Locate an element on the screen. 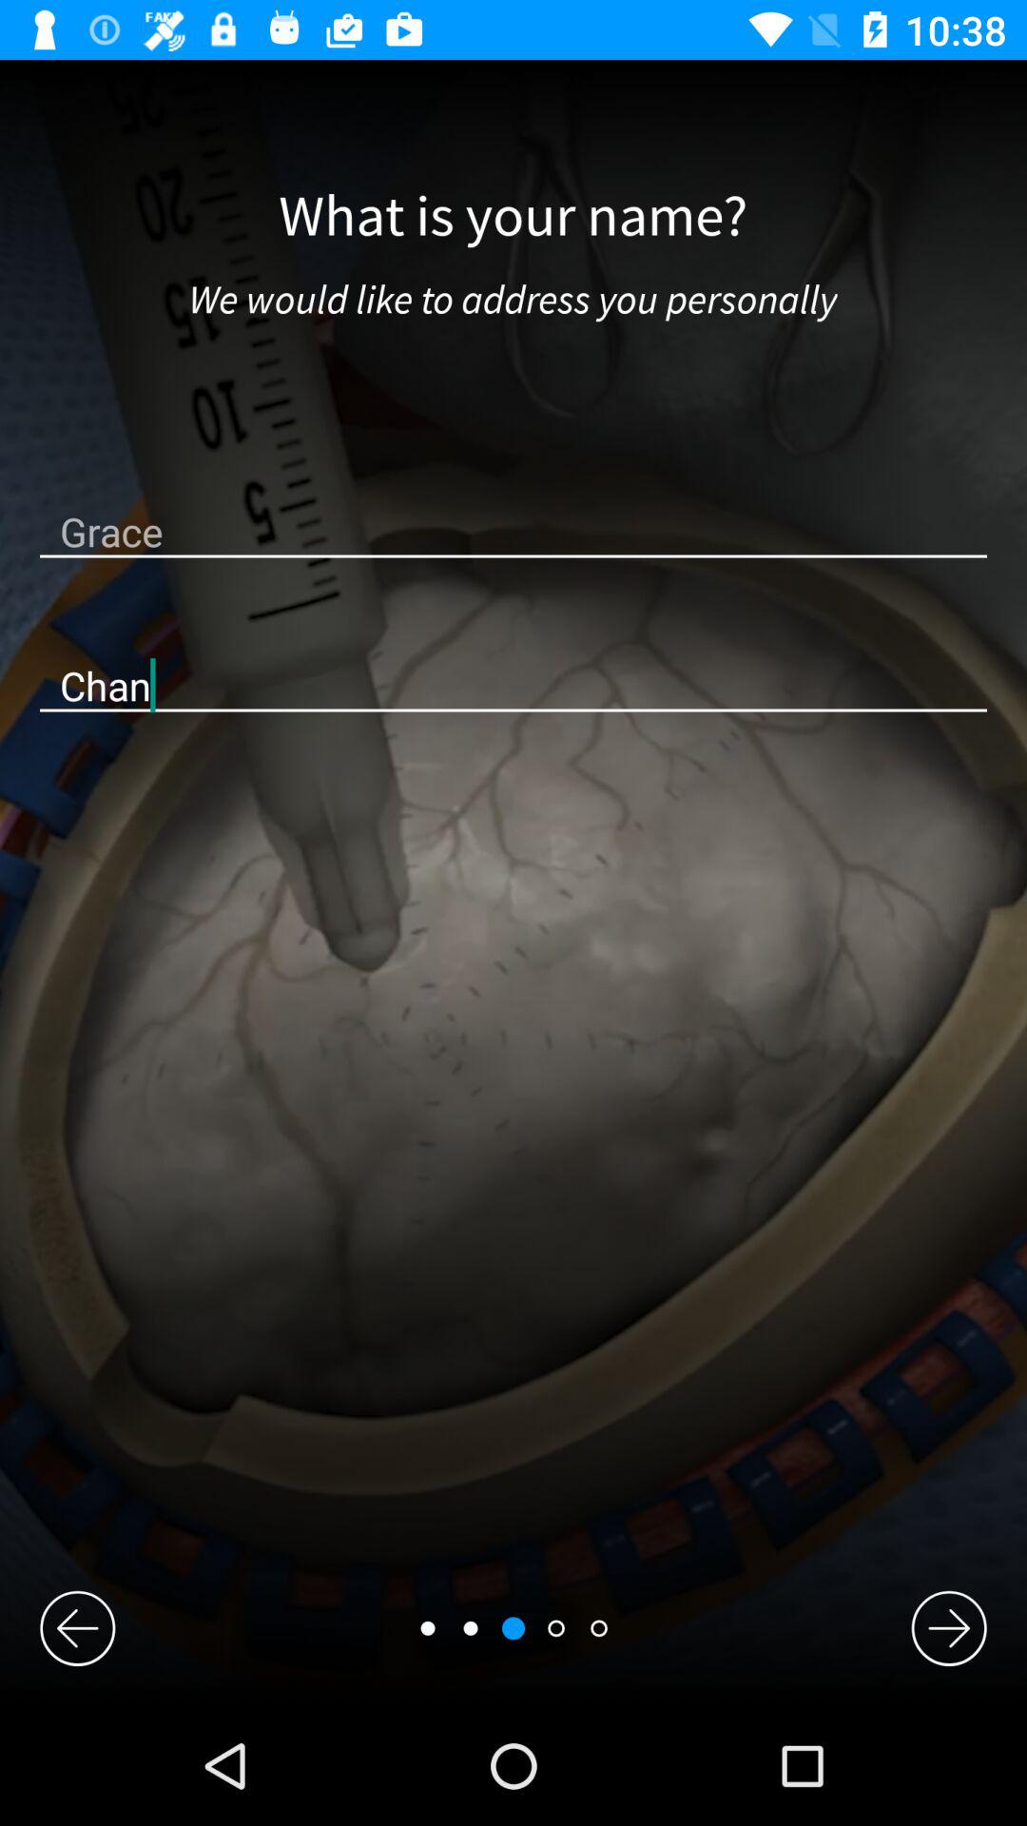 Image resolution: width=1027 pixels, height=1826 pixels. jump to the what is your icon is located at coordinates (513, 217).